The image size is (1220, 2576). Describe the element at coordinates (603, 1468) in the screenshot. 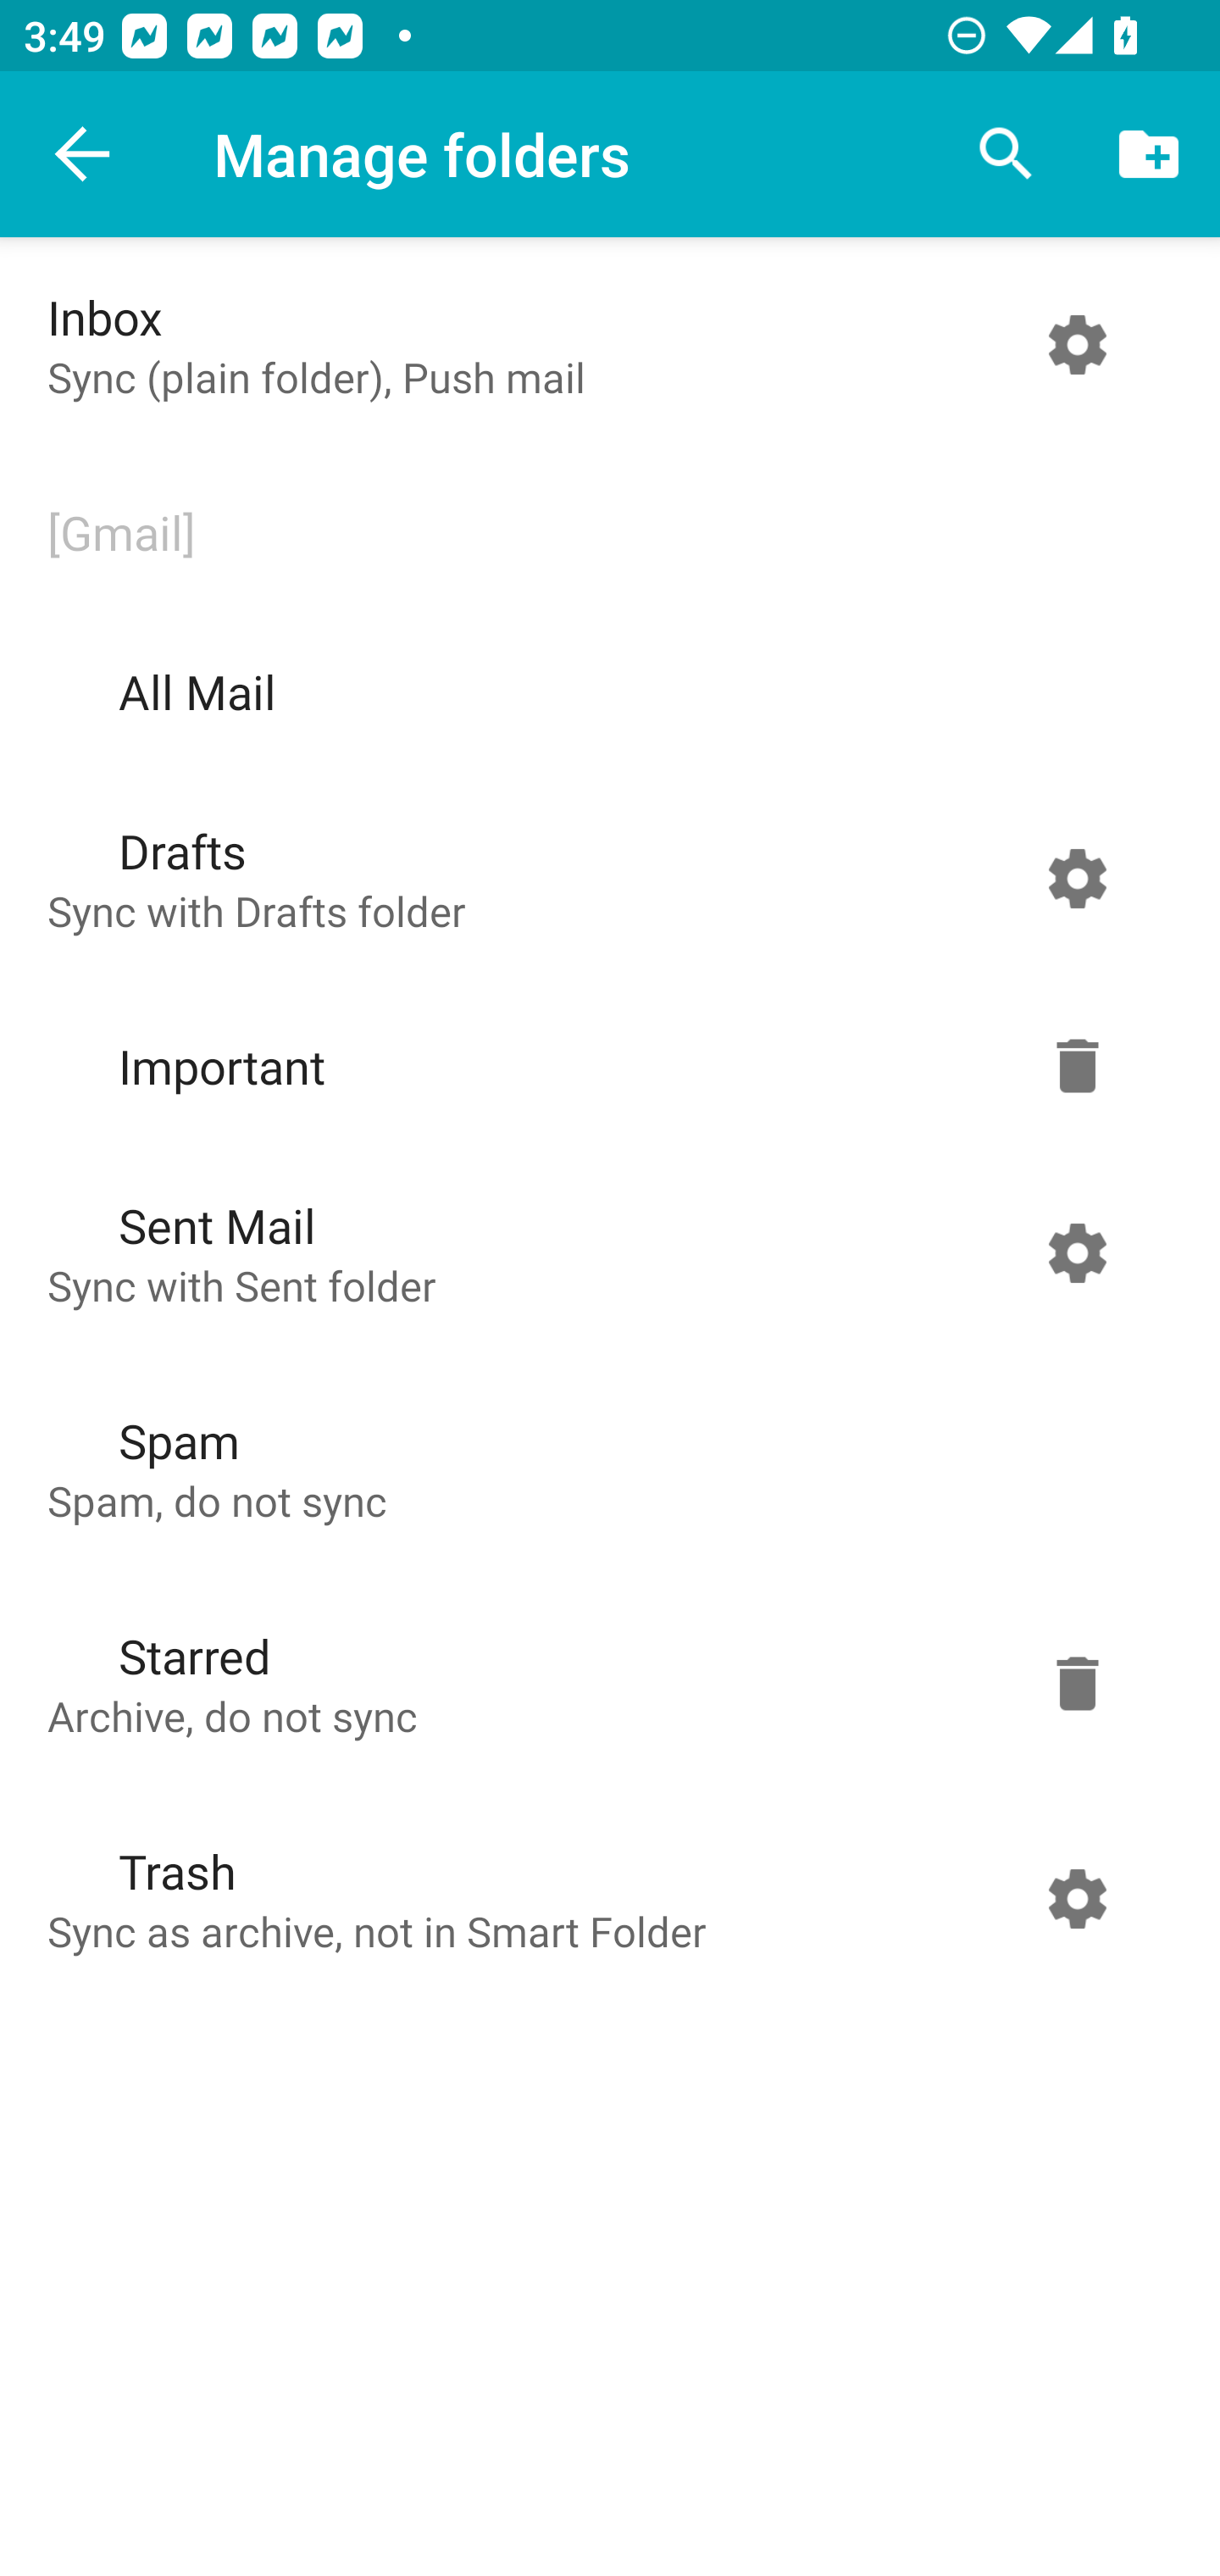

I see `Spam Spam, do not sync` at that location.